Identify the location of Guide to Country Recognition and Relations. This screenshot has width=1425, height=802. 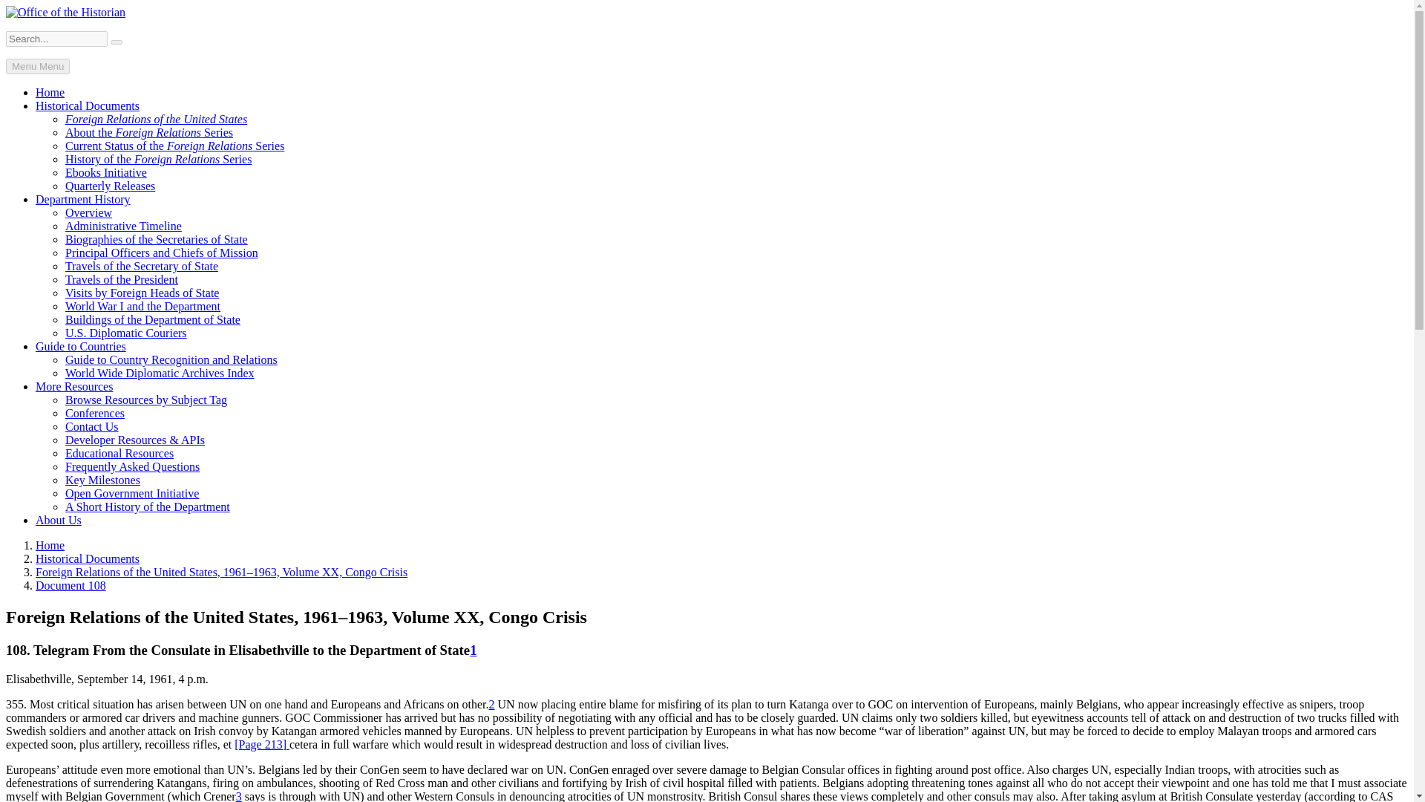
(171, 359).